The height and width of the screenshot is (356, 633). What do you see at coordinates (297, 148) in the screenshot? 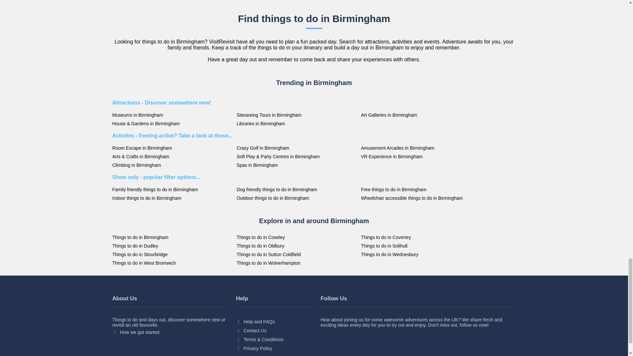
I see `Crazy Golf in Birmingham` at bounding box center [297, 148].